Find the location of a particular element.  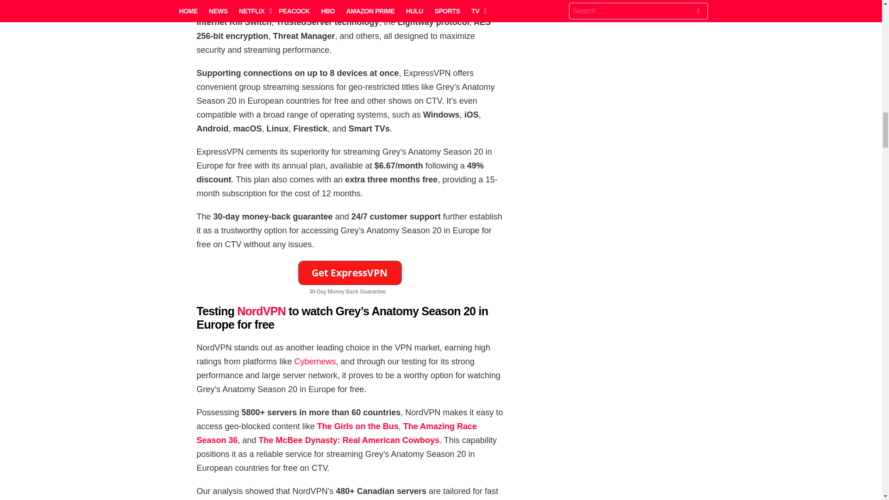

The Girls on the Bus is located at coordinates (357, 426).